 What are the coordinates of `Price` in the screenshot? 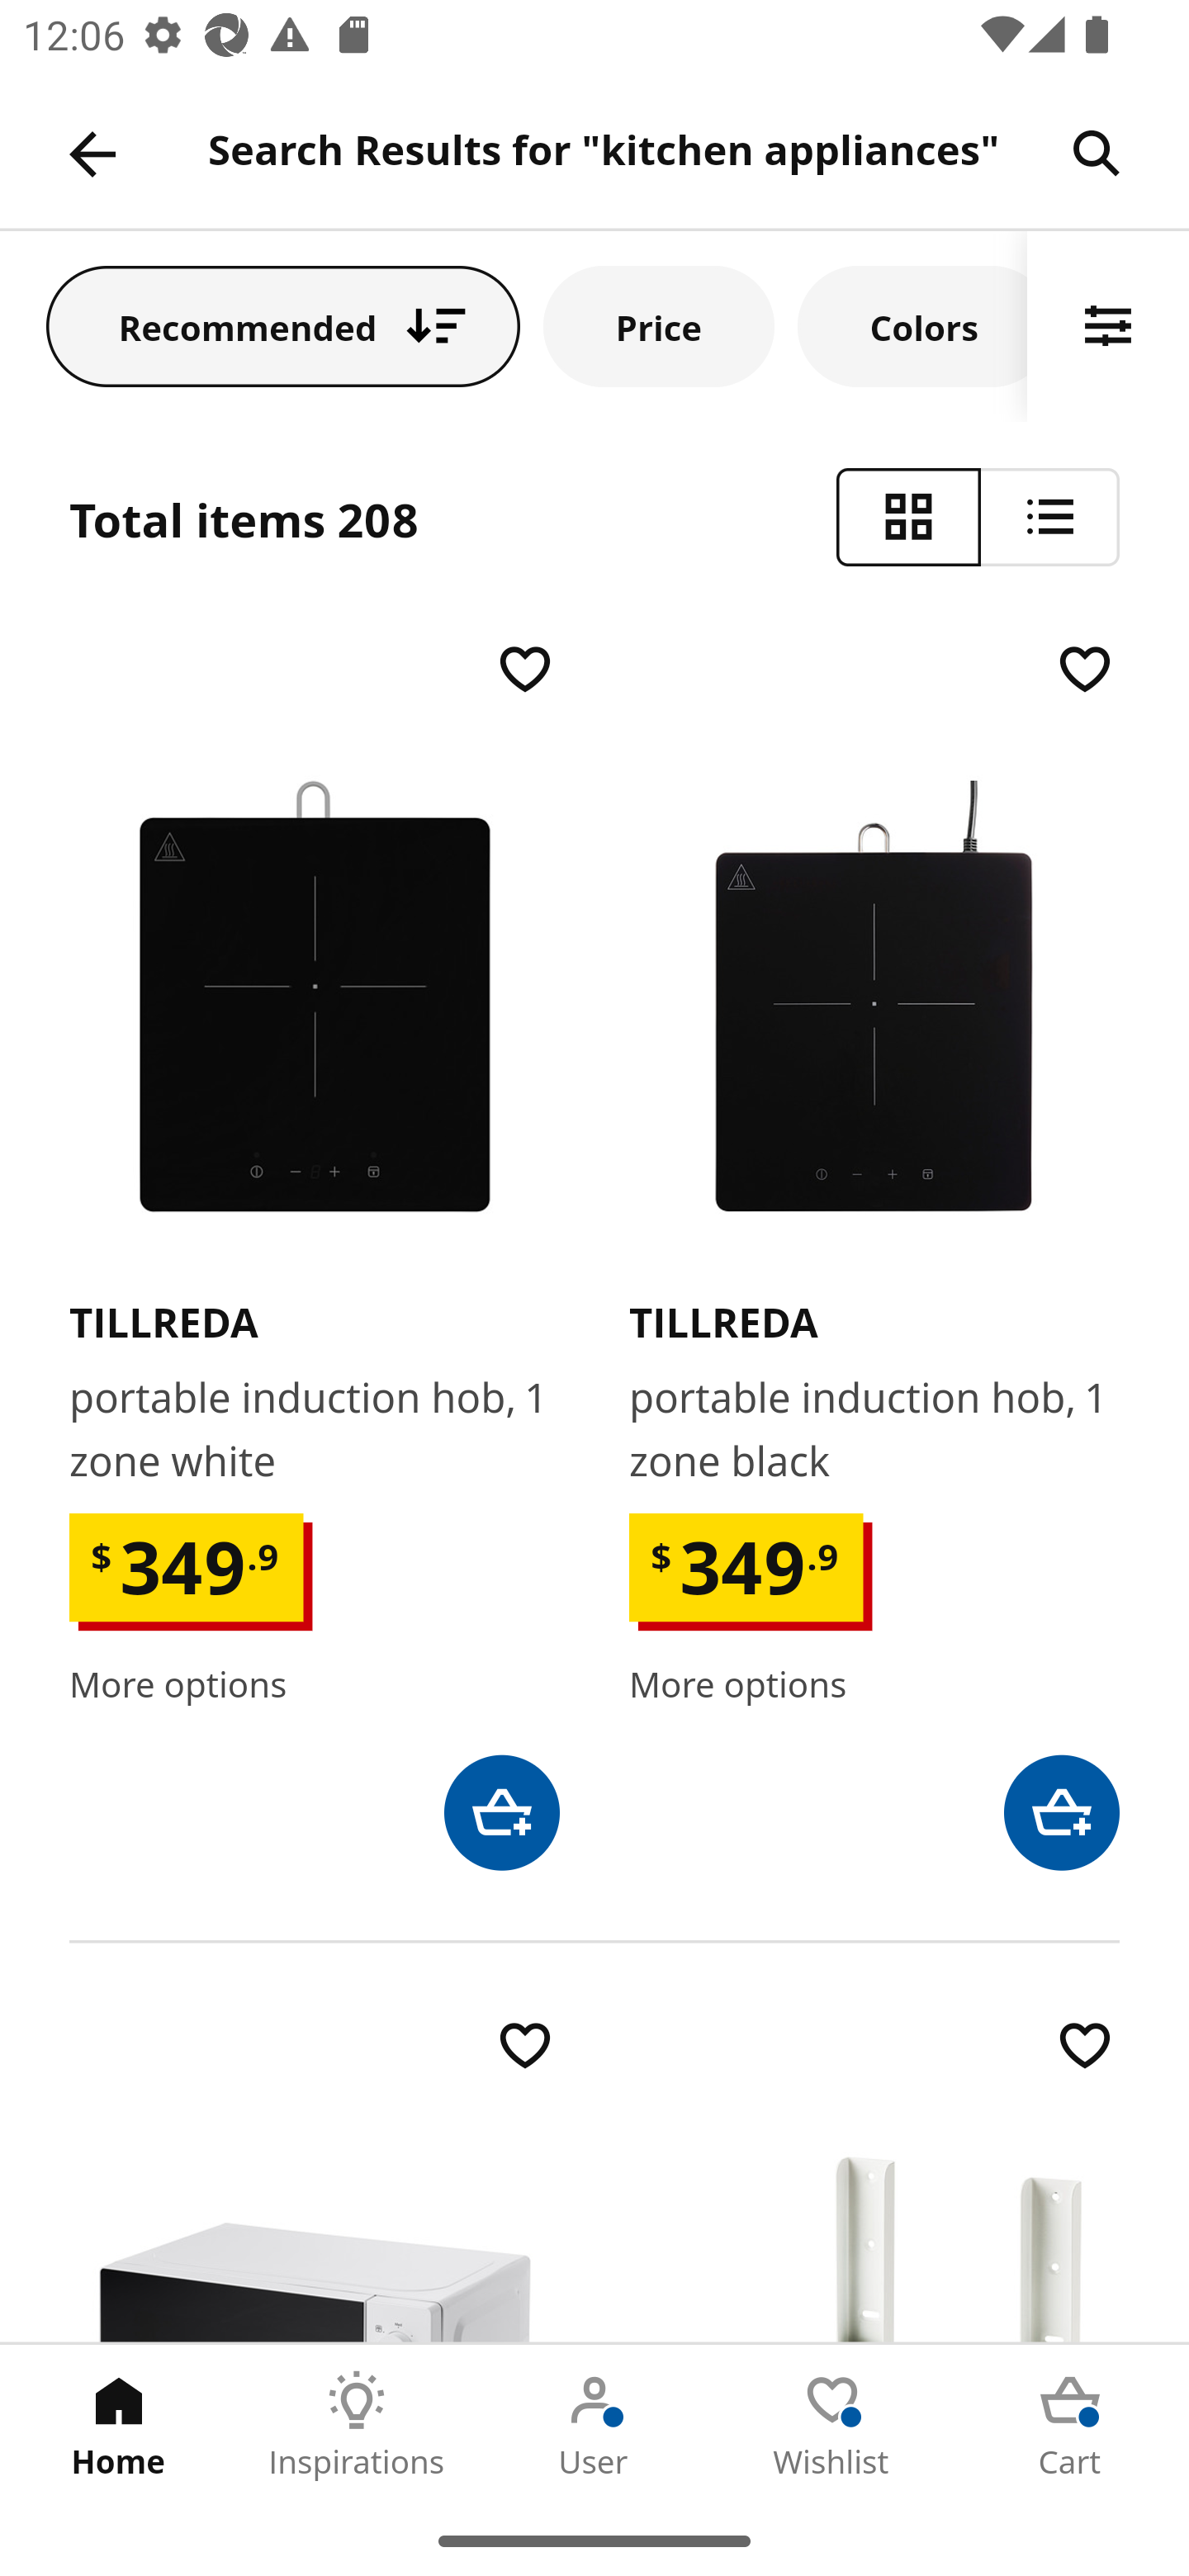 It's located at (659, 325).